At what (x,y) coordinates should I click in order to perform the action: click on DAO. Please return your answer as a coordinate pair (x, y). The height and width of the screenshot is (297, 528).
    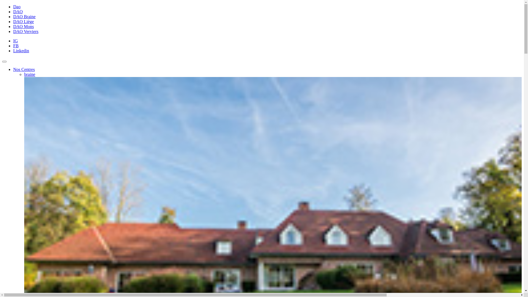
    Looking at the image, I should click on (18, 12).